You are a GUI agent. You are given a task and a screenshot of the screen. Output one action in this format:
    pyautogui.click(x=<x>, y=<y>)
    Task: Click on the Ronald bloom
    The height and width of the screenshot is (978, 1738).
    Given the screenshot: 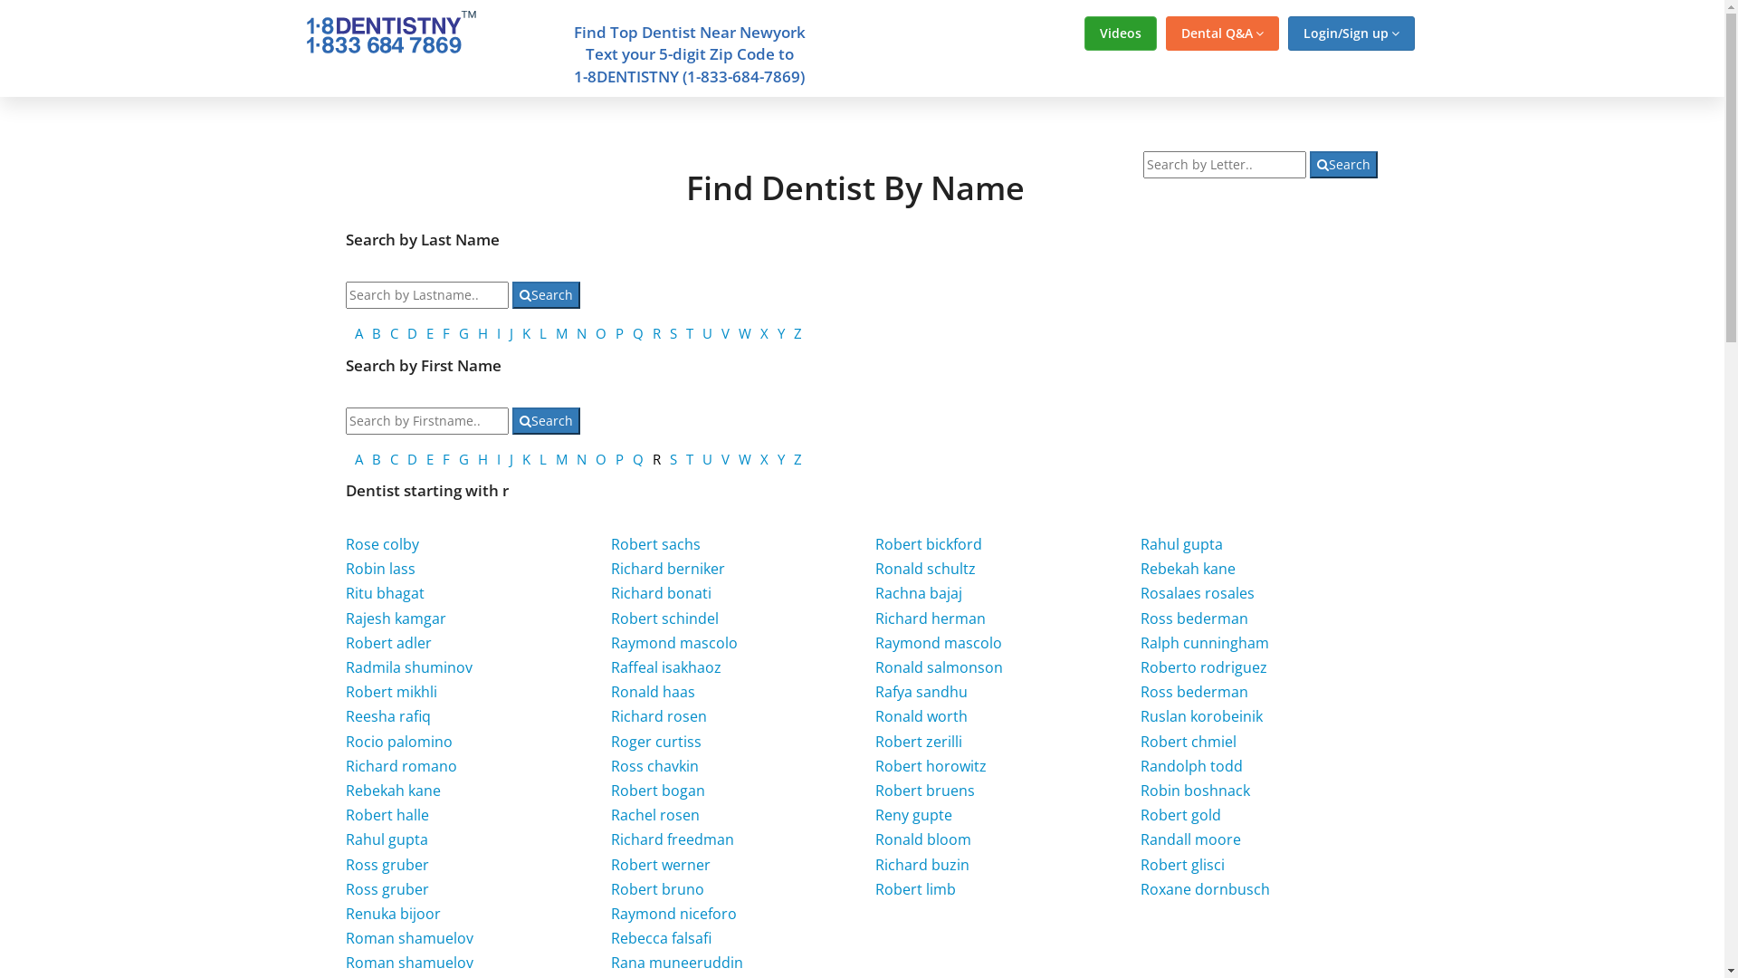 What is the action you would take?
    pyautogui.click(x=923, y=839)
    